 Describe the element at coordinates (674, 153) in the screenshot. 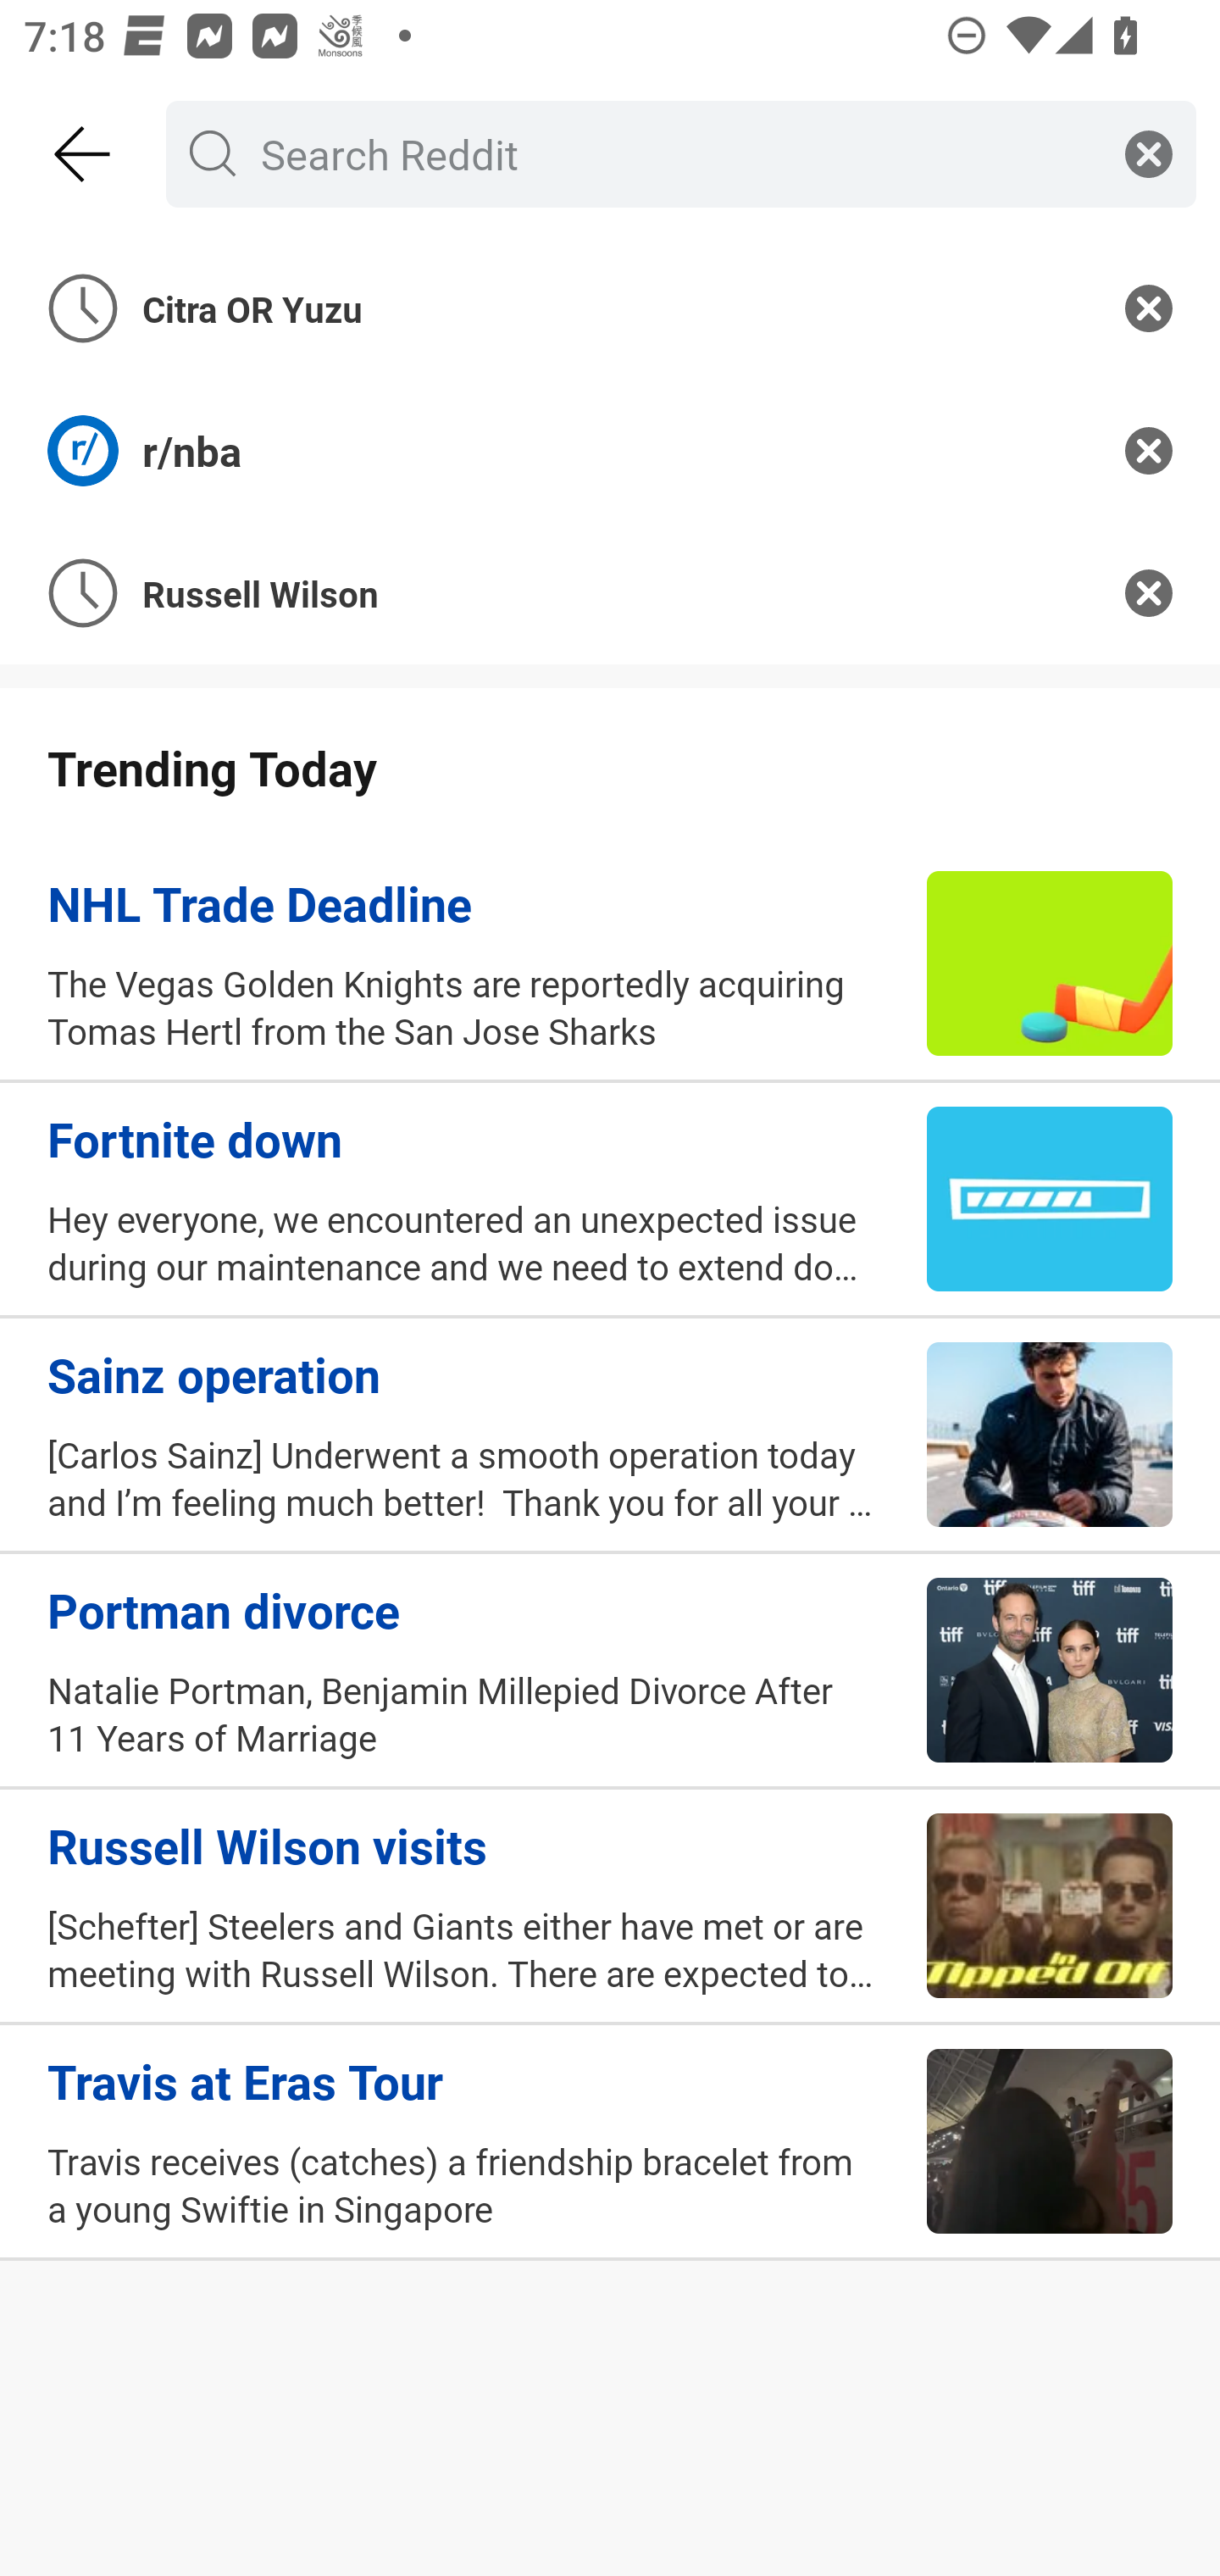

I see `Search Reddit` at that location.